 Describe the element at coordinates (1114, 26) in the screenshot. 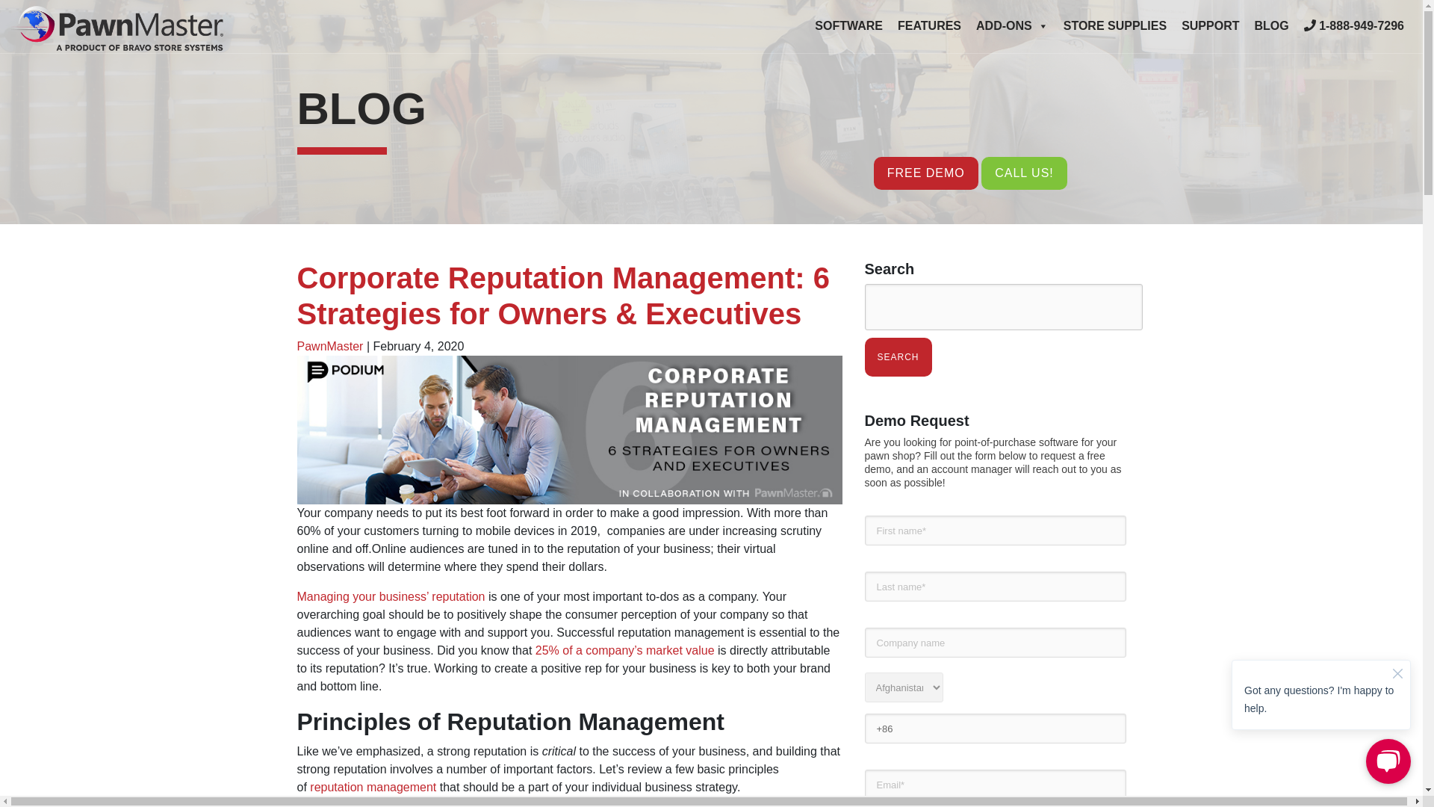

I see `STORE SUPPLIES` at that location.